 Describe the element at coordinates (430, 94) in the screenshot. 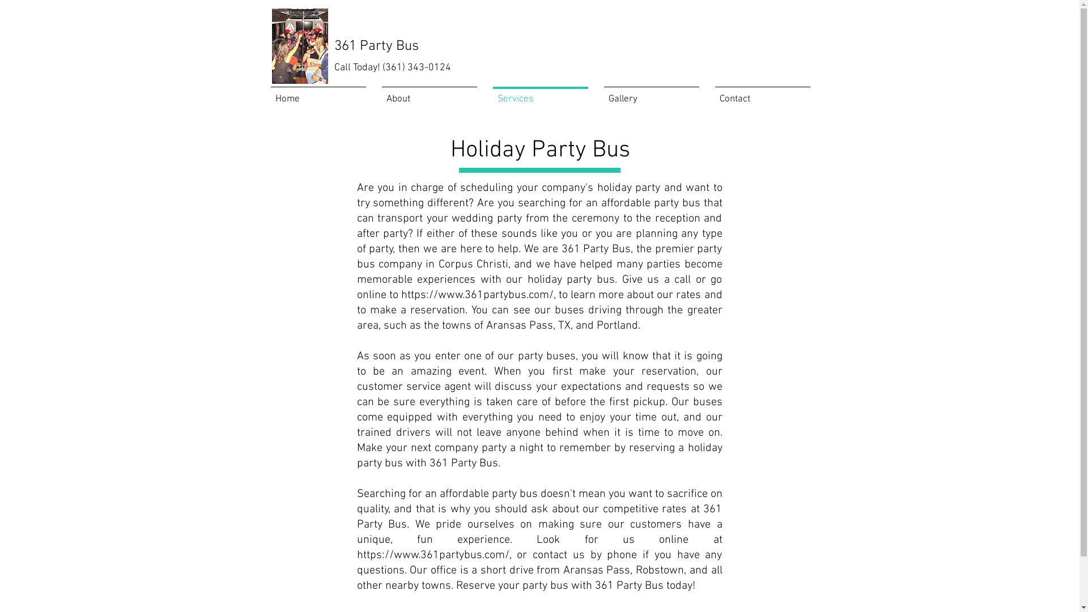

I see `About` at that location.